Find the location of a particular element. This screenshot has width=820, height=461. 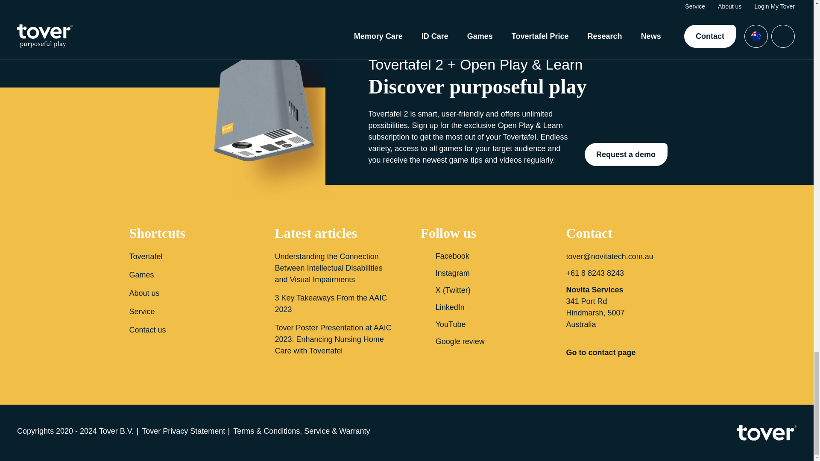

YouTube is located at coordinates (479, 324).